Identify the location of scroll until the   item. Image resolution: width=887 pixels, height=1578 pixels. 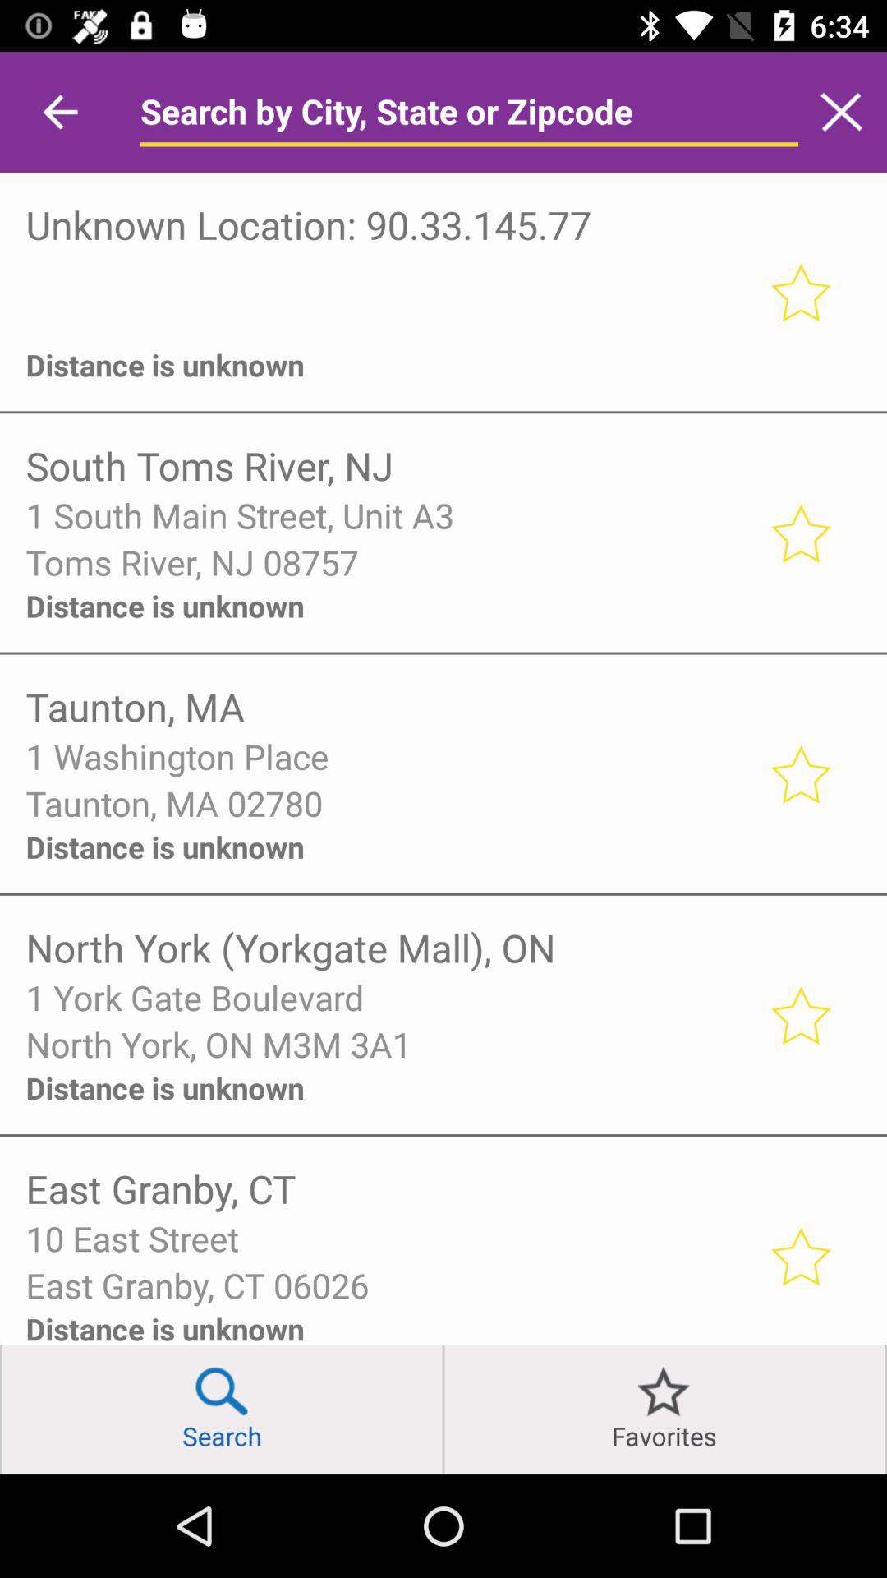
(386, 321).